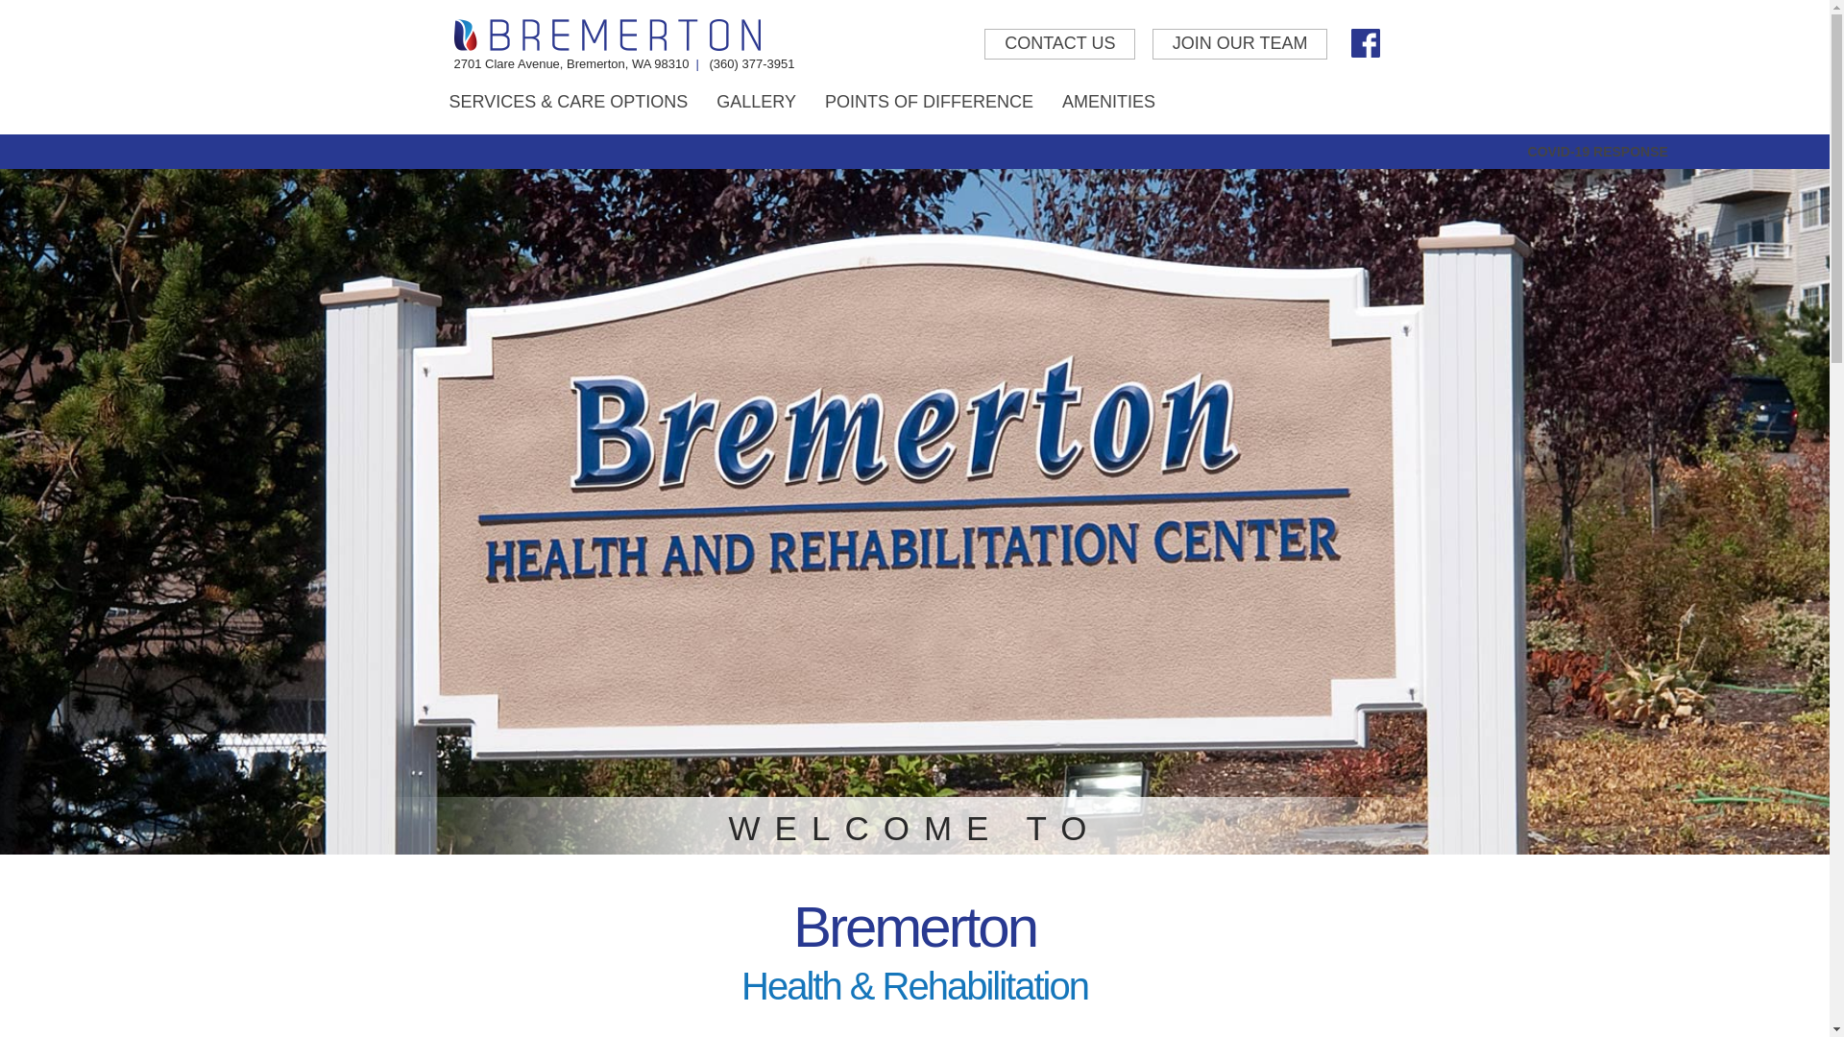 The height and width of the screenshot is (1037, 1844). Describe the element at coordinates (1108, 102) in the screenshot. I see `AMENITIES` at that location.